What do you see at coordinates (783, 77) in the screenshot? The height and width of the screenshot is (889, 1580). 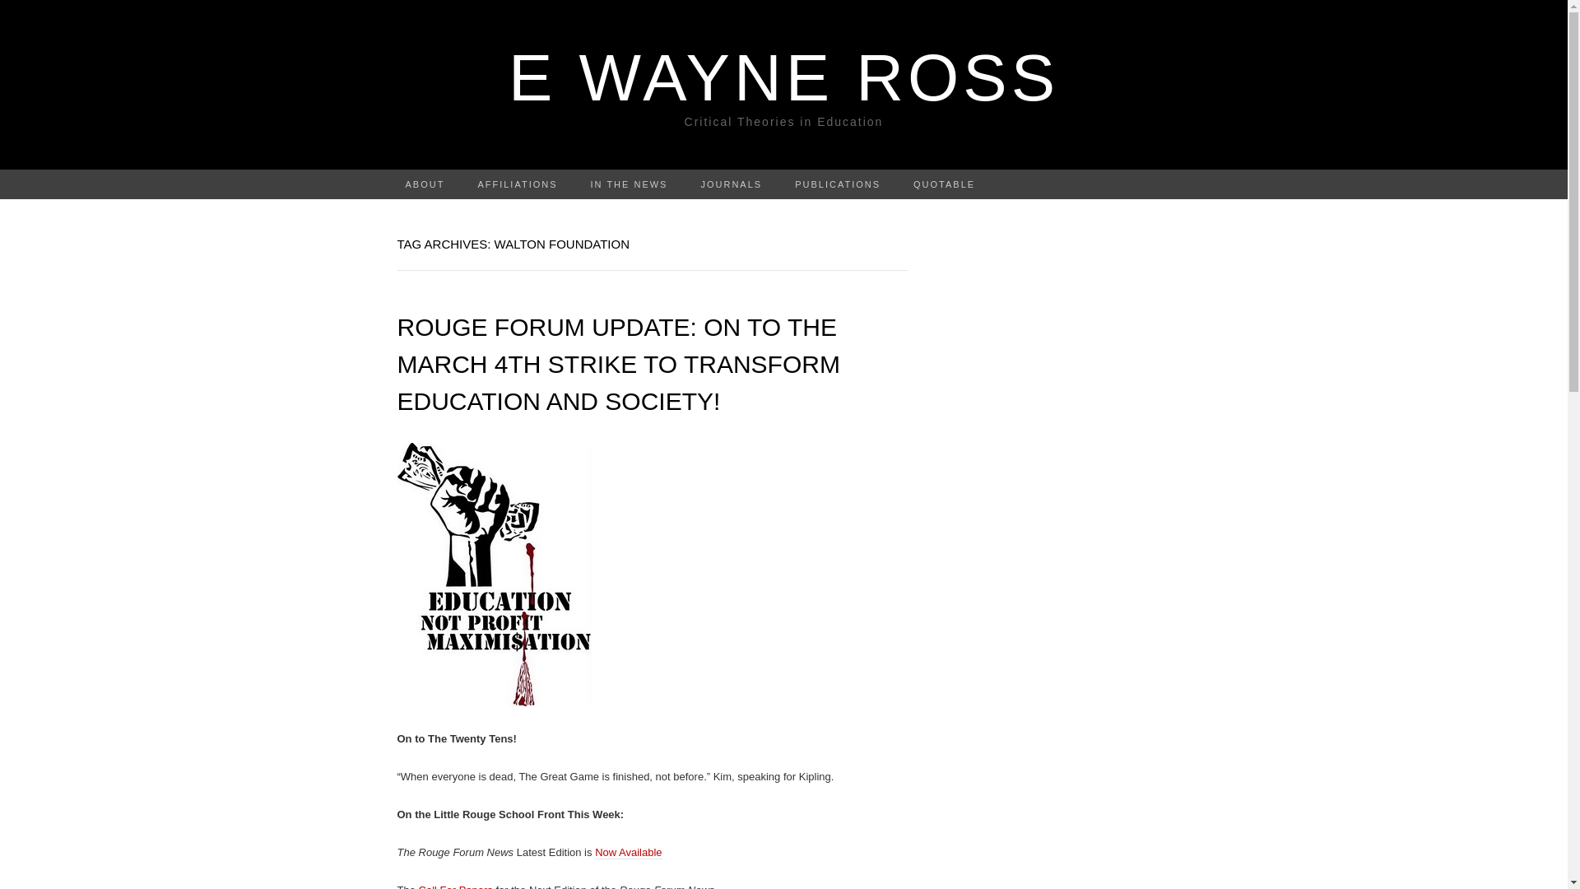 I see `E WAYNE ROSS` at bounding box center [783, 77].